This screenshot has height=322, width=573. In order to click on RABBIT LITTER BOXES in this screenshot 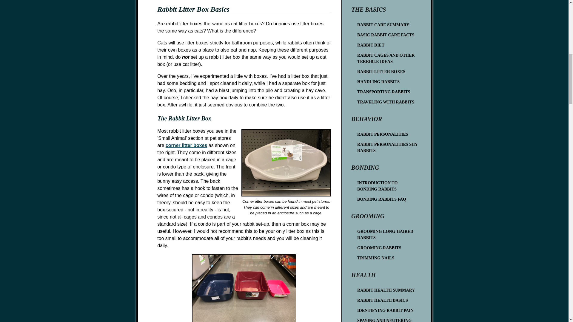, I will do `click(387, 70)`.